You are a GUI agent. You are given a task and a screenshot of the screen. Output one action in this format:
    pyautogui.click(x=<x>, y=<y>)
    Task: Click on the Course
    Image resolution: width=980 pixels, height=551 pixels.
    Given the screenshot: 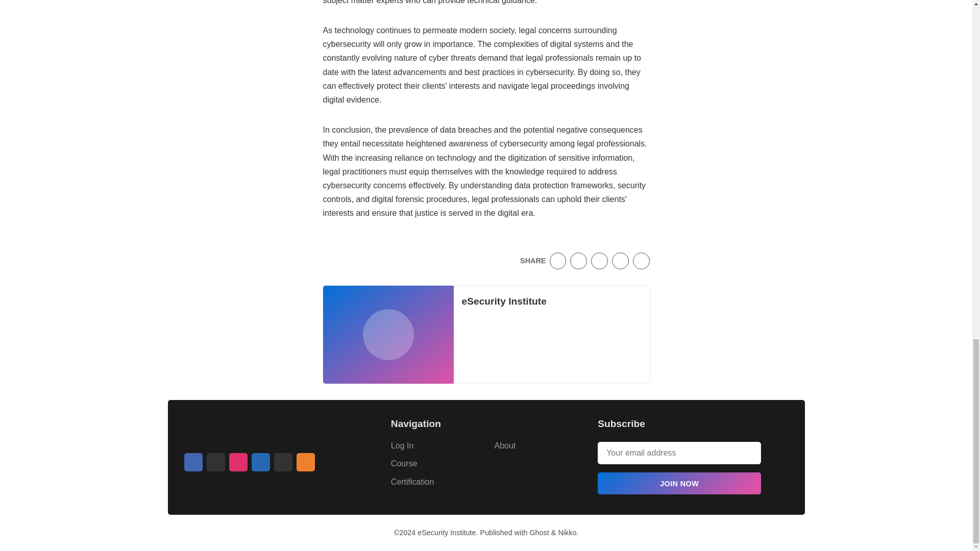 What is the action you would take?
    pyautogui.click(x=404, y=463)
    